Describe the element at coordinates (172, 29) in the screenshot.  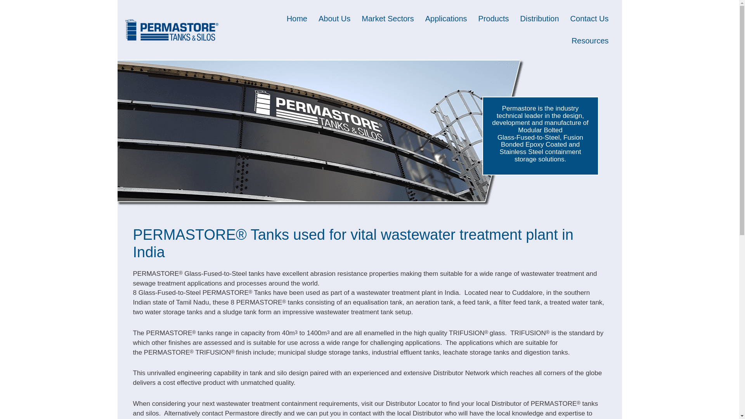
I see `permastore new logo sm` at that location.